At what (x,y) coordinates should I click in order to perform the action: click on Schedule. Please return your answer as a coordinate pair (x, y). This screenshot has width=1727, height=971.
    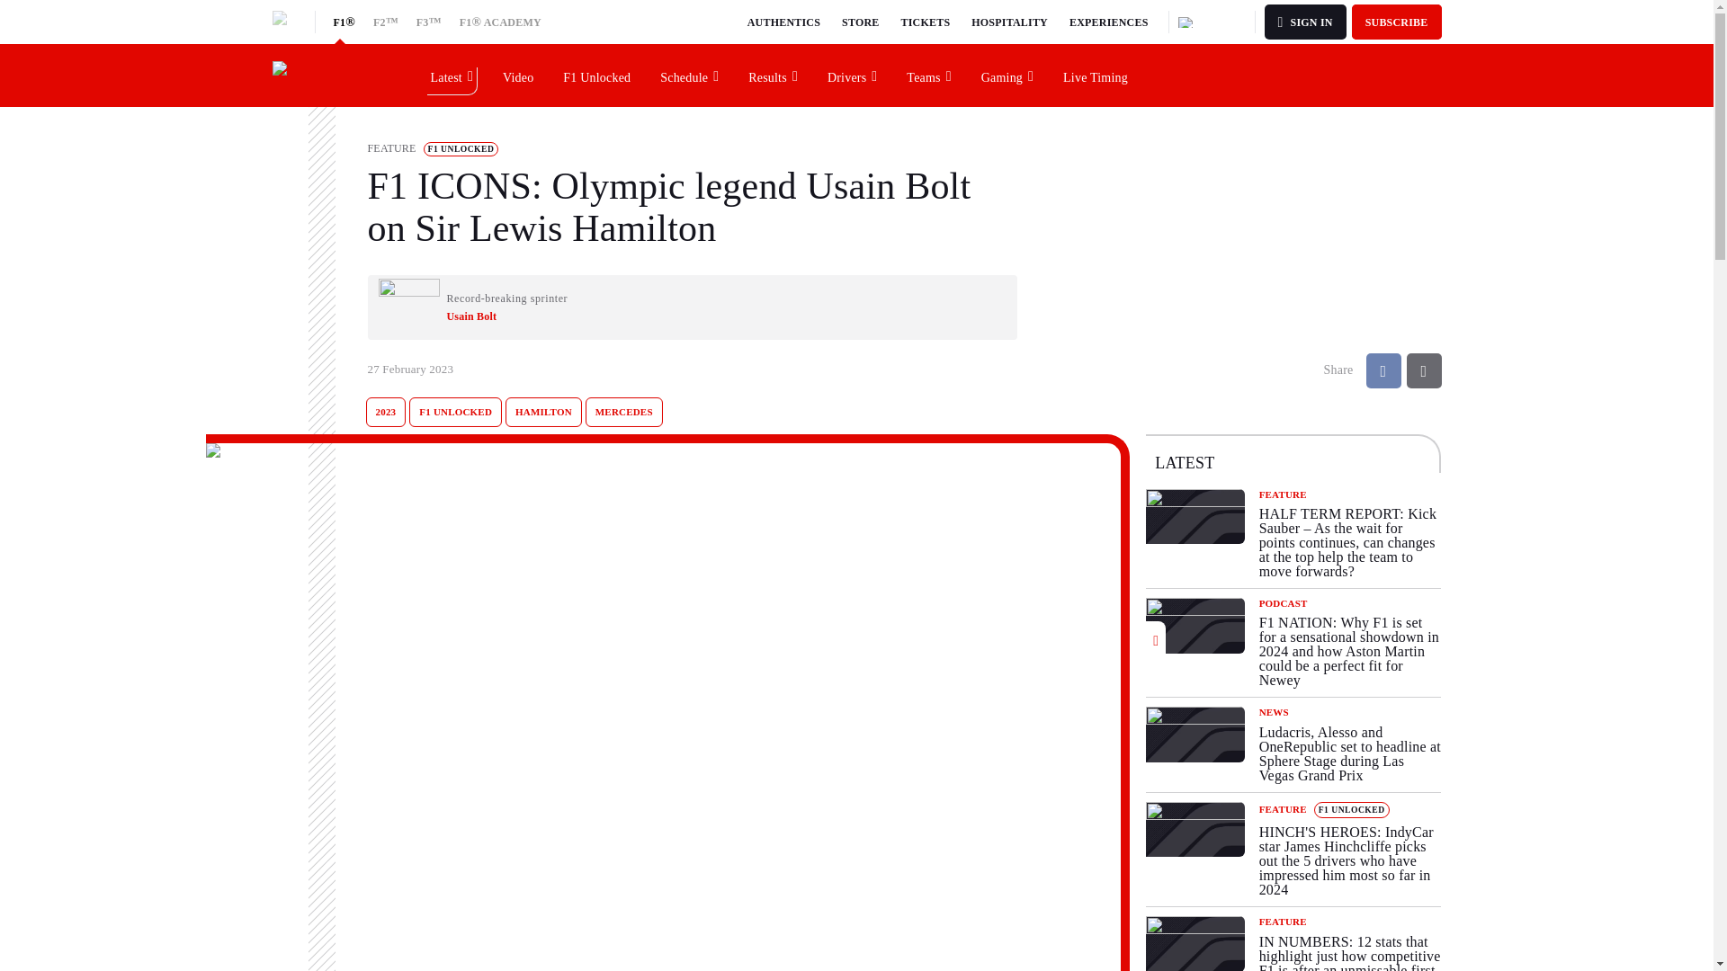
    Looking at the image, I should click on (690, 75).